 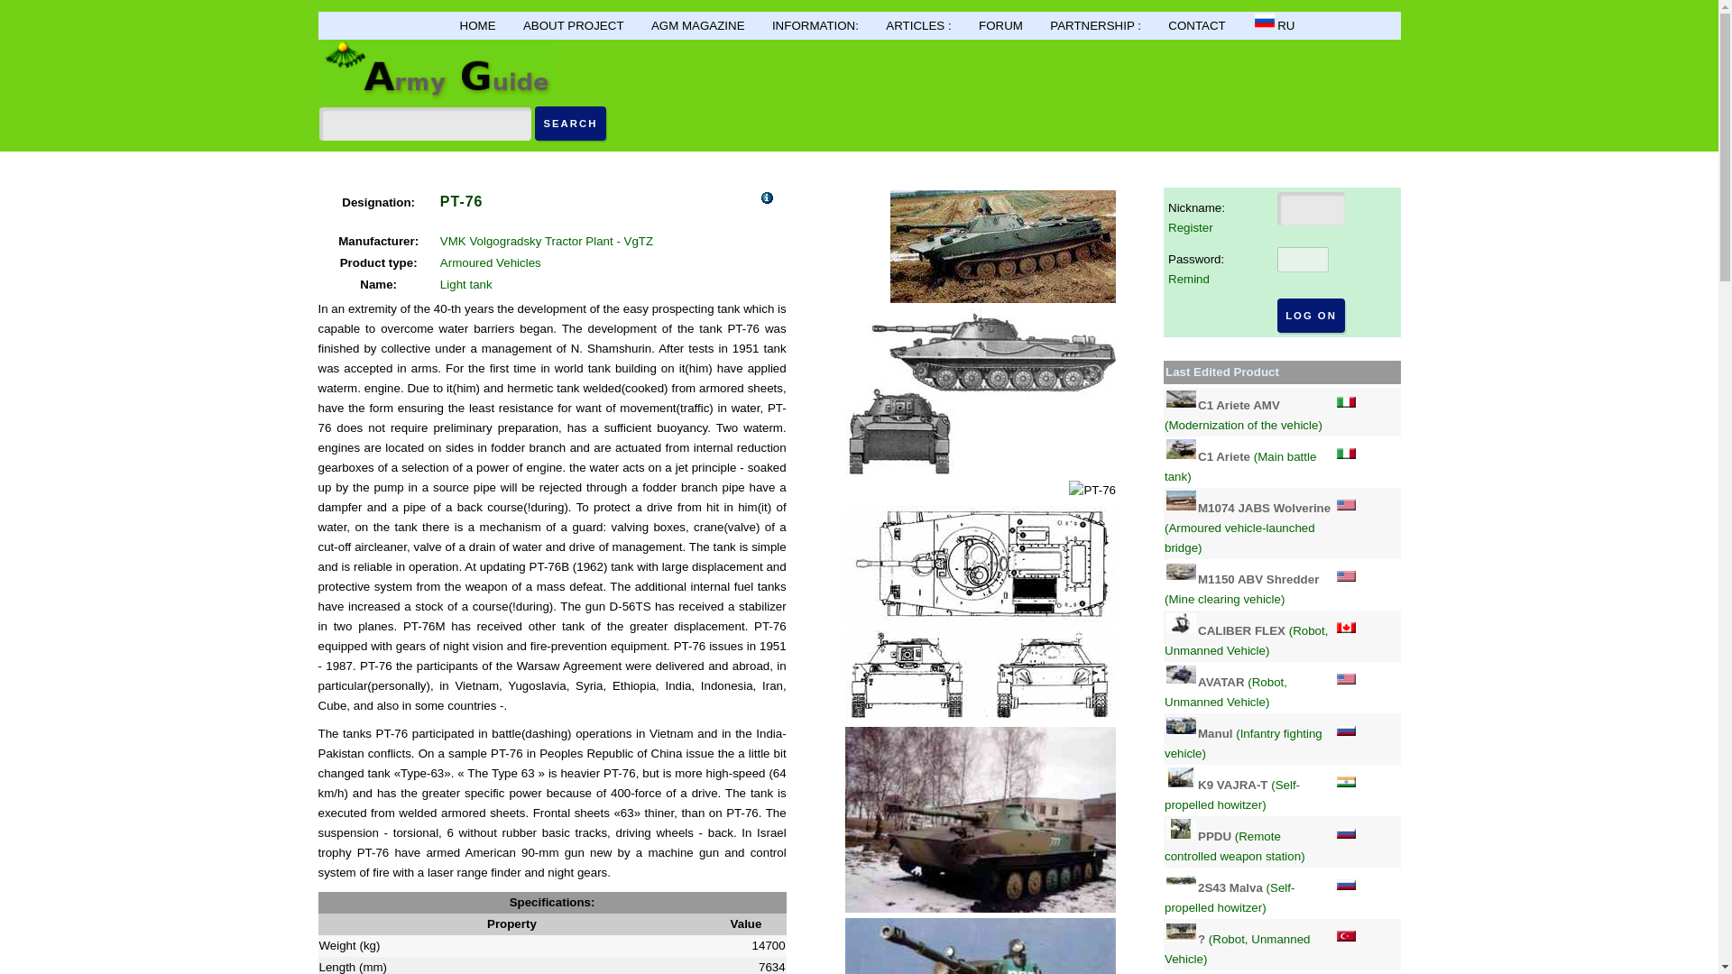 What do you see at coordinates (1273, 23) in the screenshot?
I see `RU` at bounding box center [1273, 23].